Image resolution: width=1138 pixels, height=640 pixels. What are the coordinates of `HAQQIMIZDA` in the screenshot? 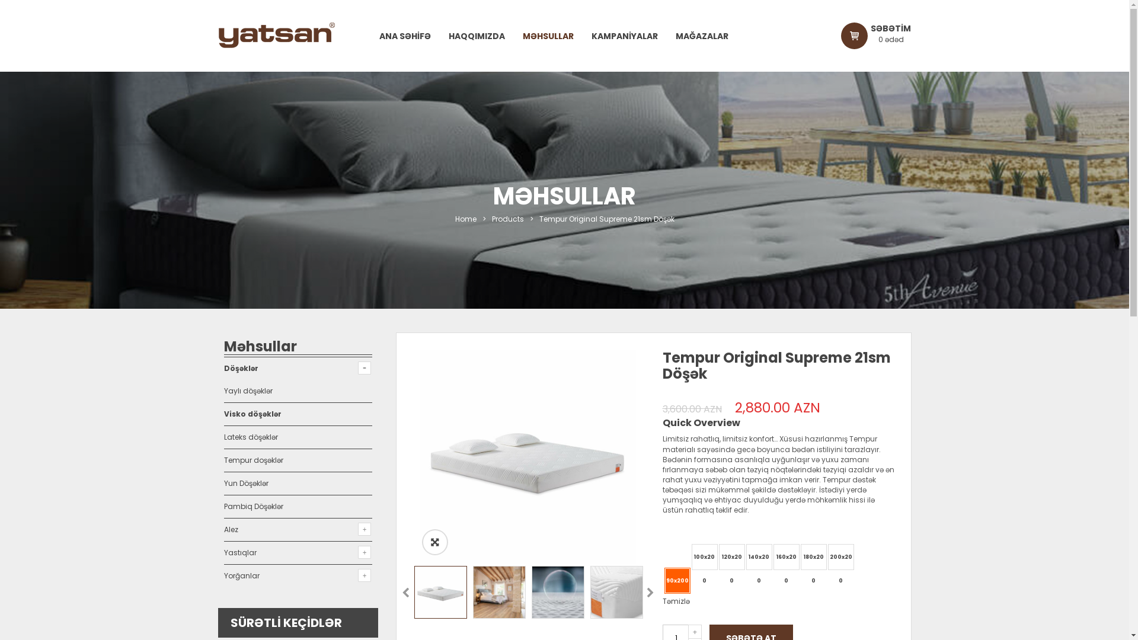 It's located at (477, 36).